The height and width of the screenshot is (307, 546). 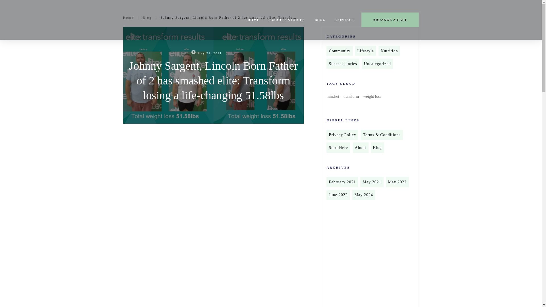 What do you see at coordinates (320, 20) in the screenshot?
I see `BLOG` at bounding box center [320, 20].